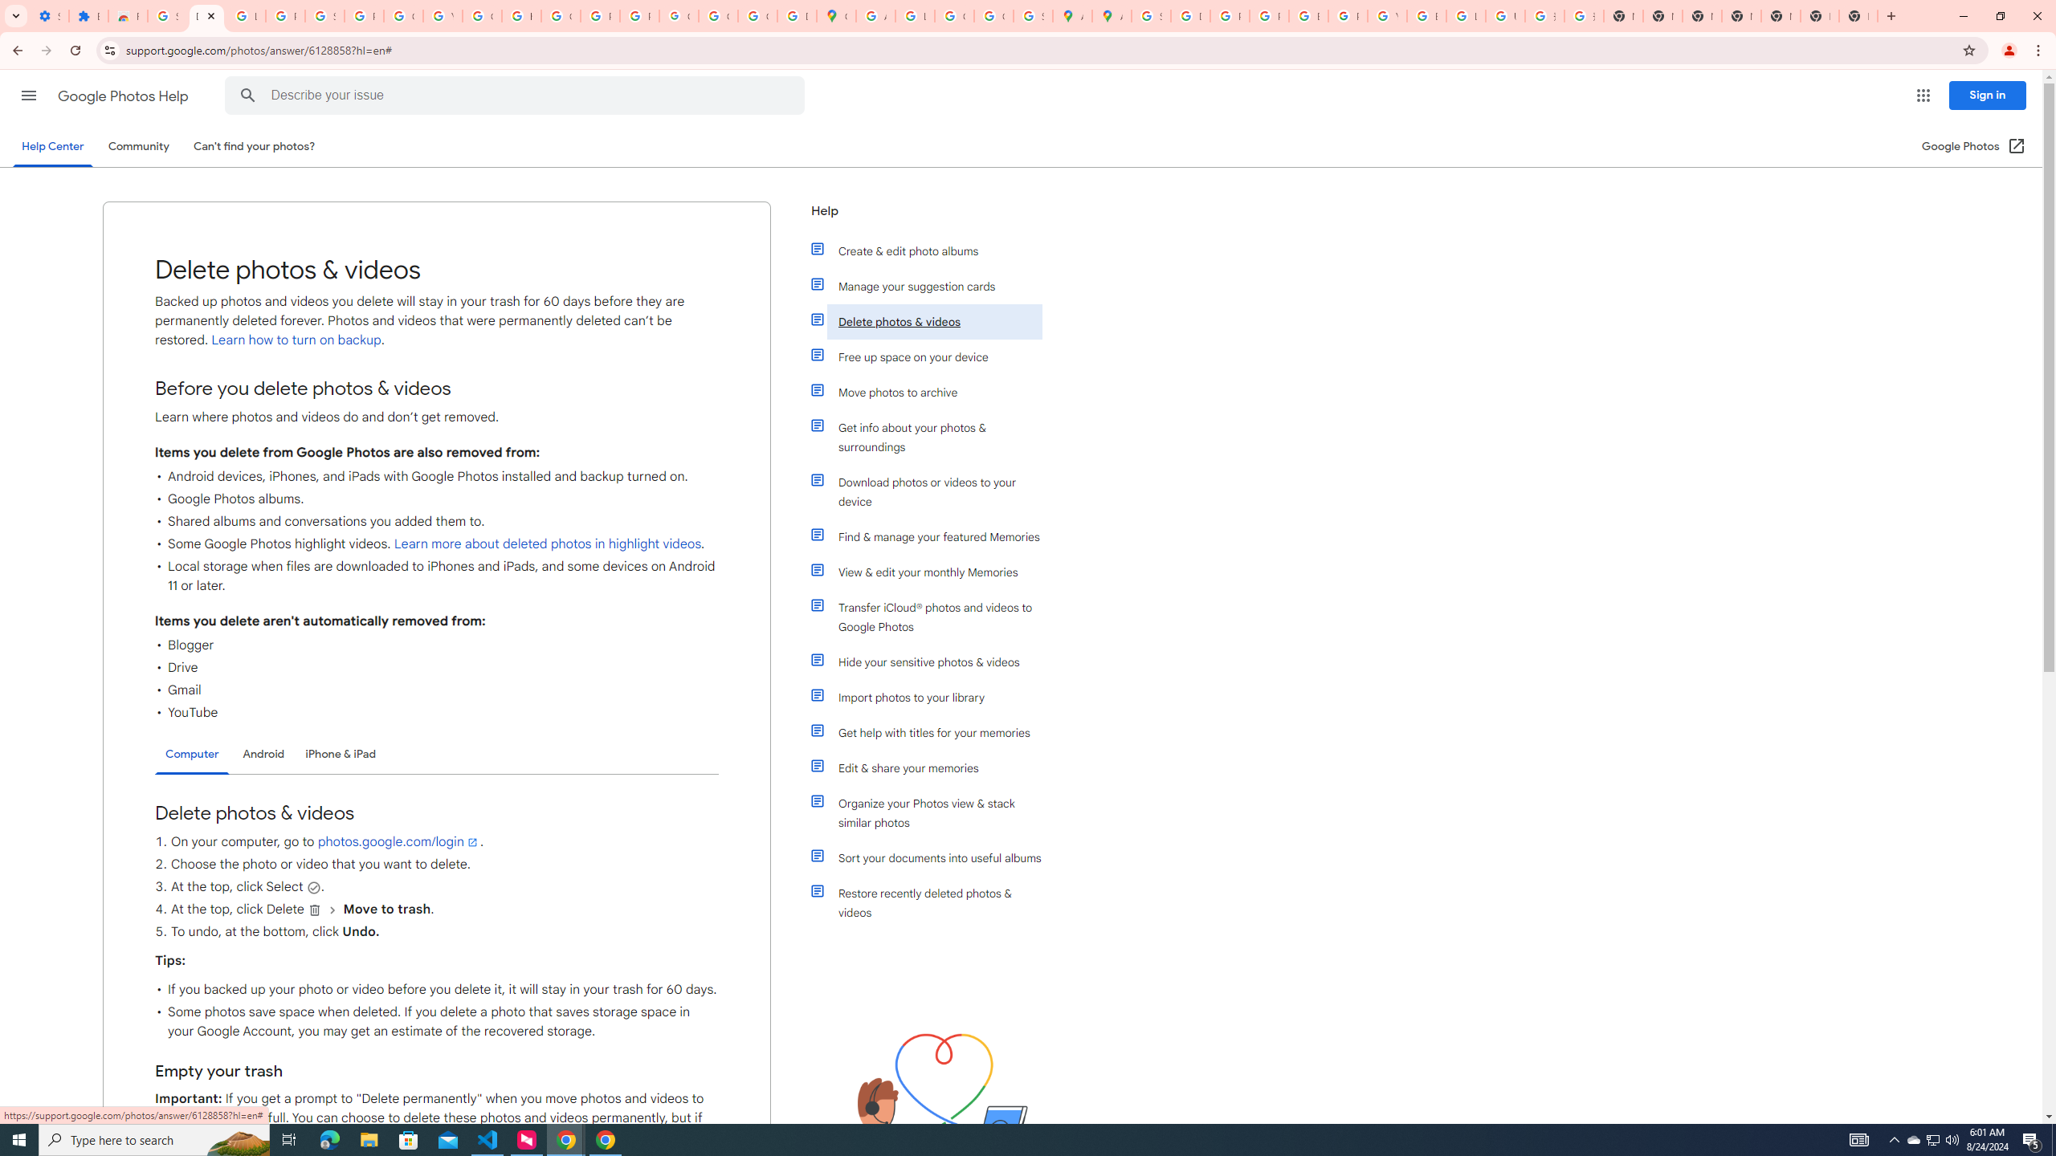 The height and width of the screenshot is (1156, 2056). I want to click on Describe your issue, so click(517, 96).